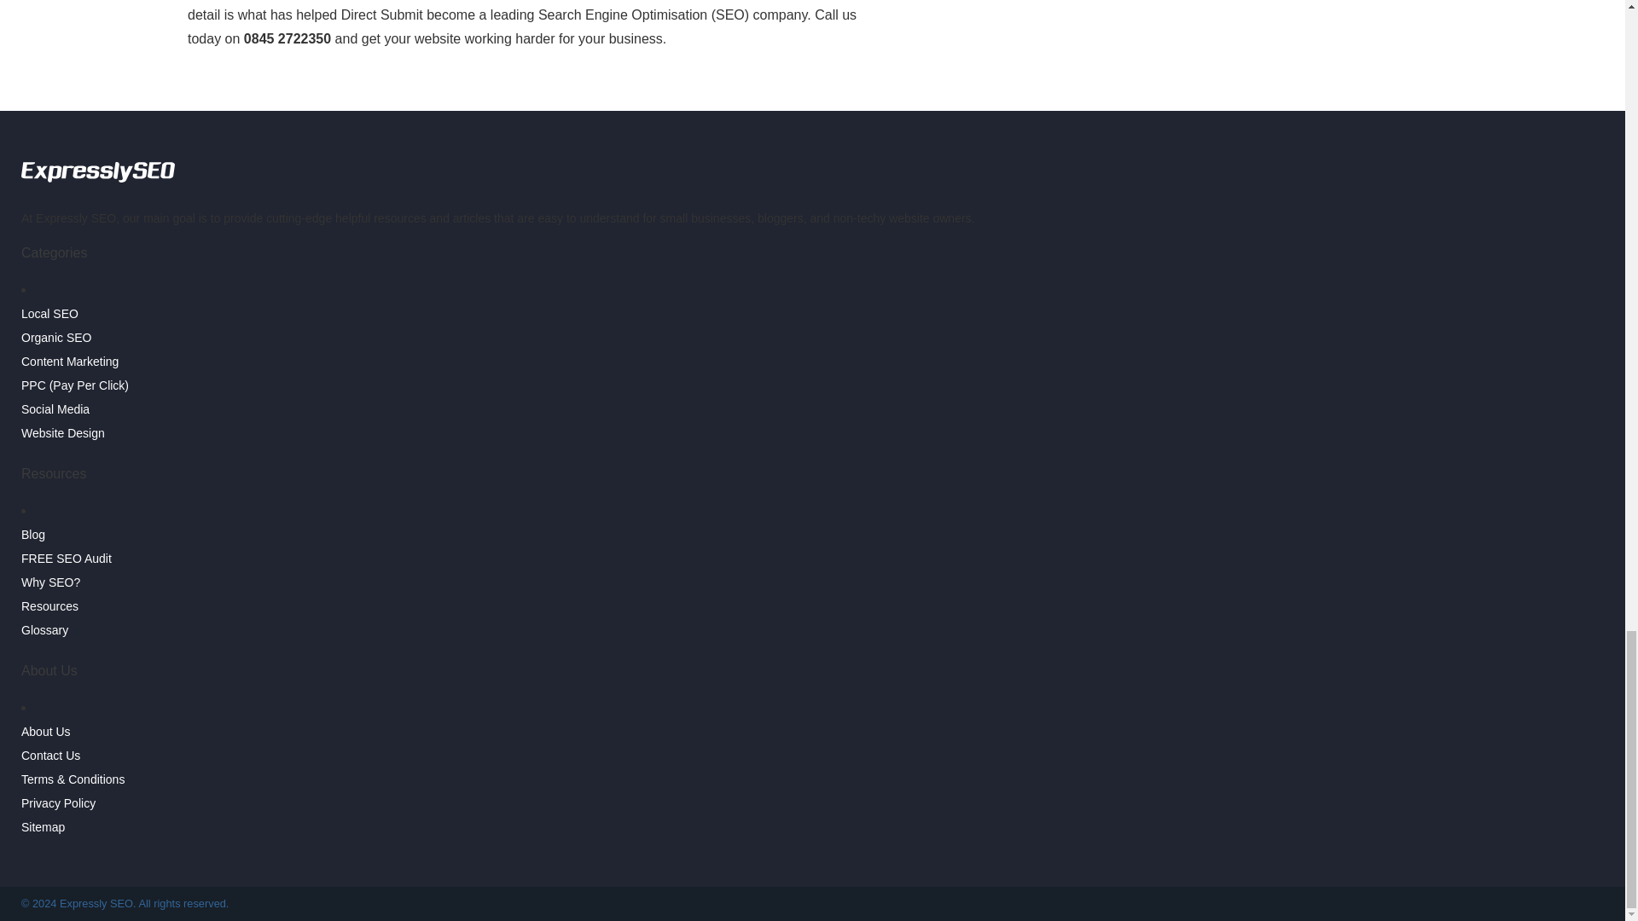  What do you see at coordinates (32, 534) in the screenshot?
I see `Blog` at bounding box center [32, 534].